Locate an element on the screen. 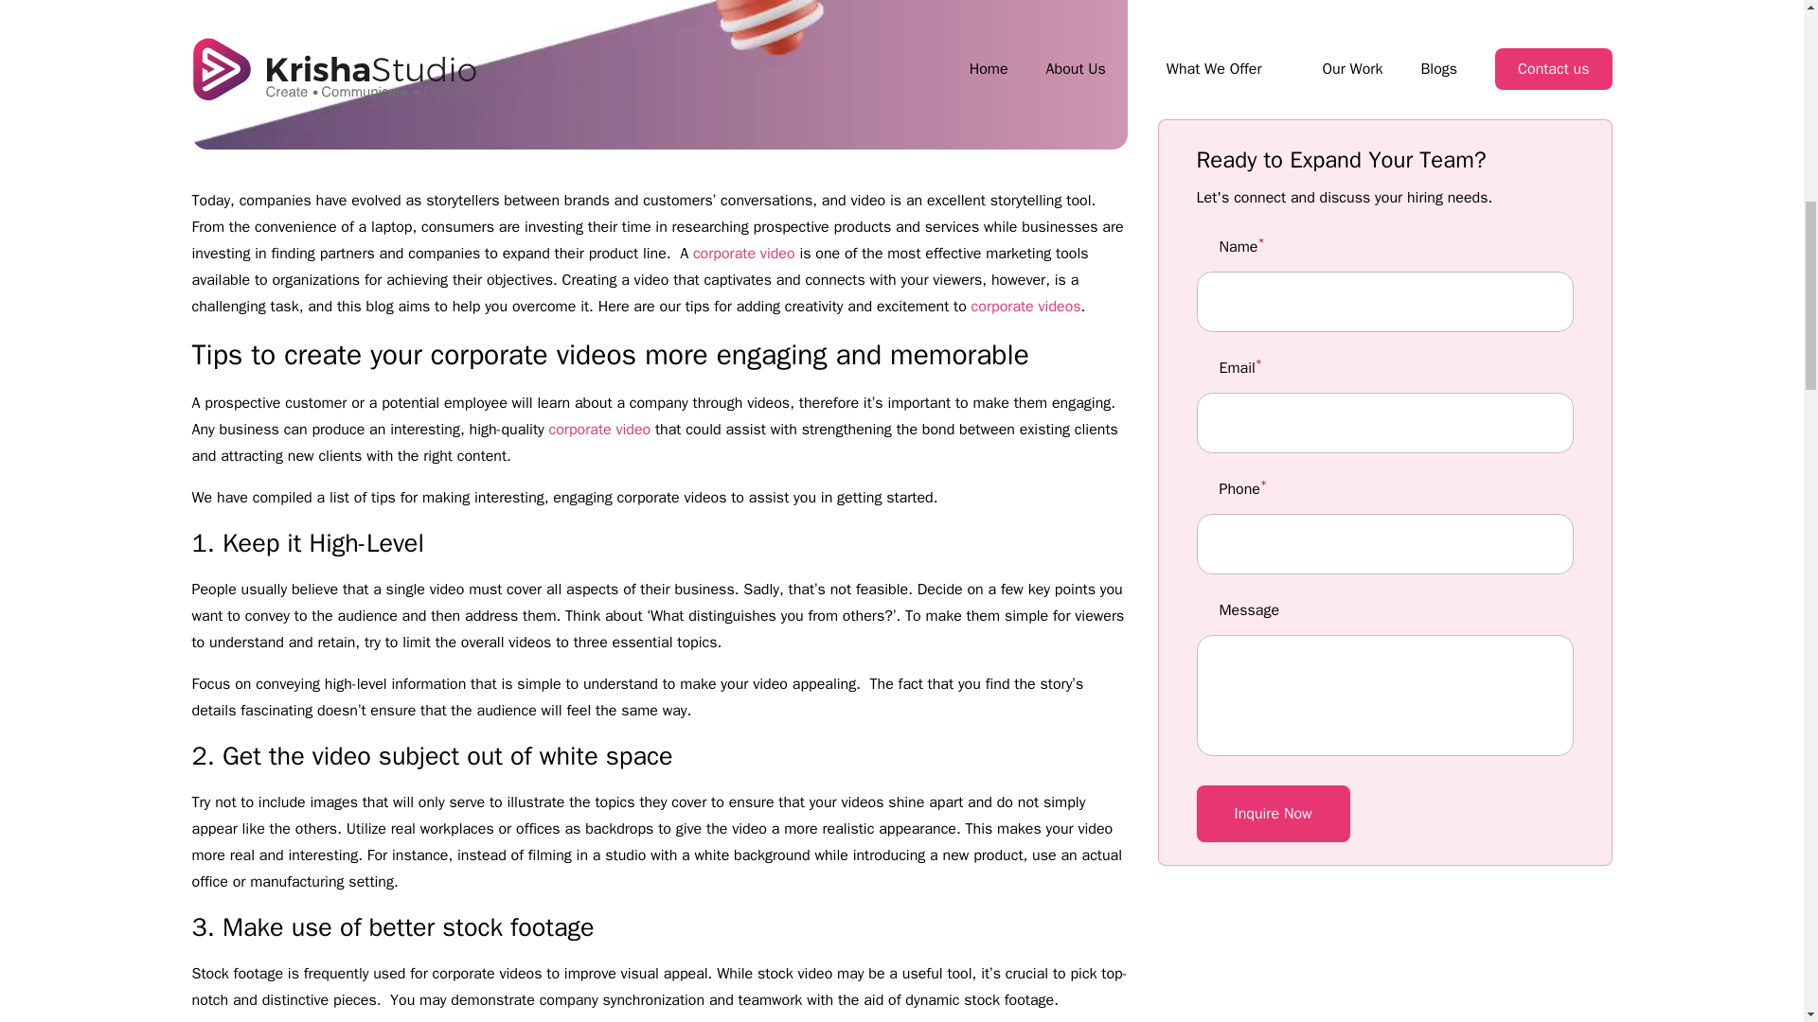 The height and width of the screenshot is (1022, 1818). corporate videos is located at coordinates (1026, 307).